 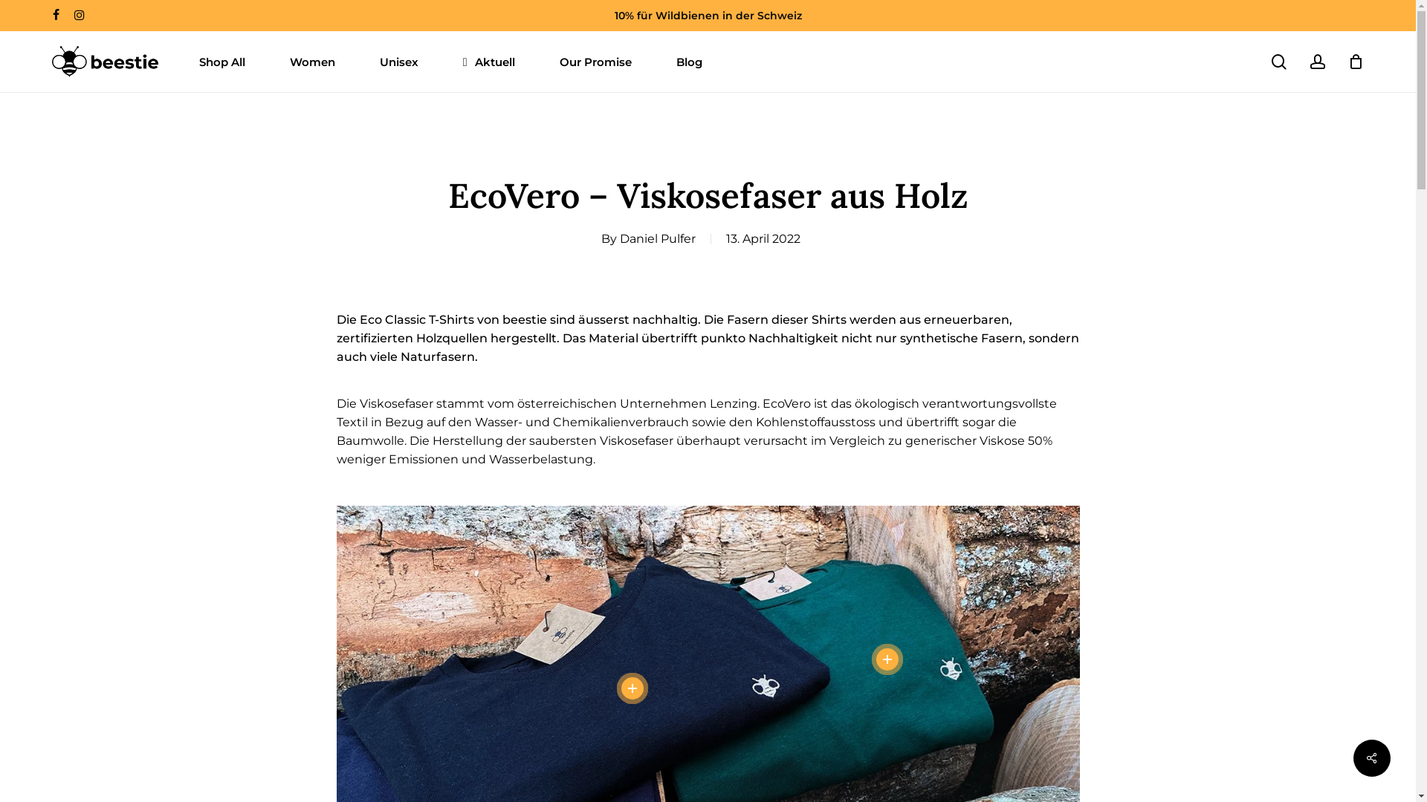 I want to click on instagram, so click(x=80, y=16).